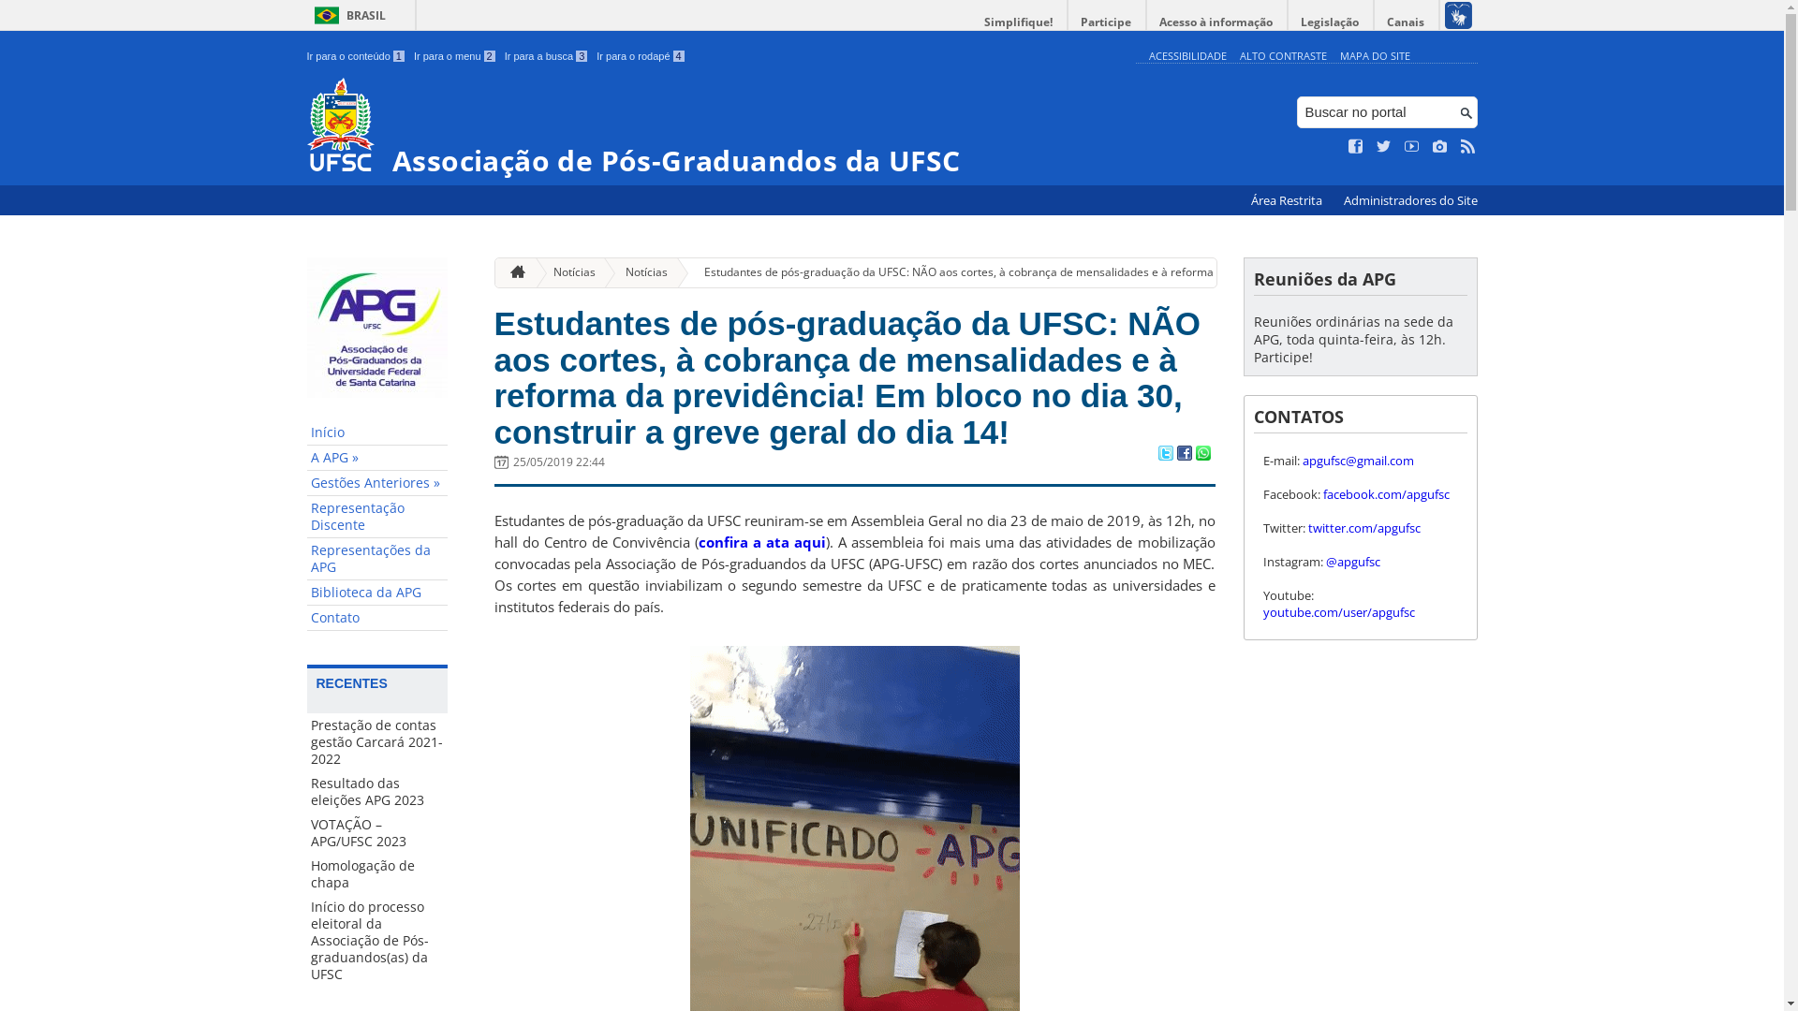  Describe the element at coordinates (455, 56) in the screenshot. I see `Ir para o menu 2` at that location.